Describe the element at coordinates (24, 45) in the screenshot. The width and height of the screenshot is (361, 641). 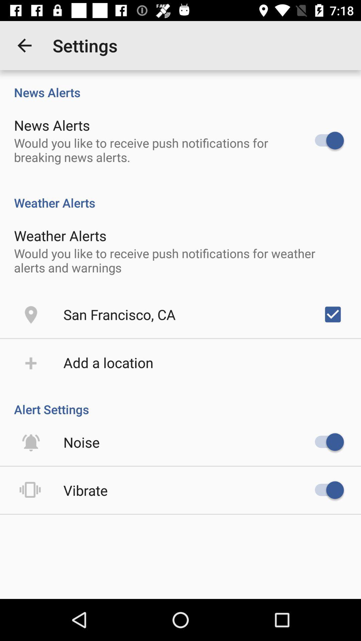
I see `choose the icon above news alerts item` at that location.